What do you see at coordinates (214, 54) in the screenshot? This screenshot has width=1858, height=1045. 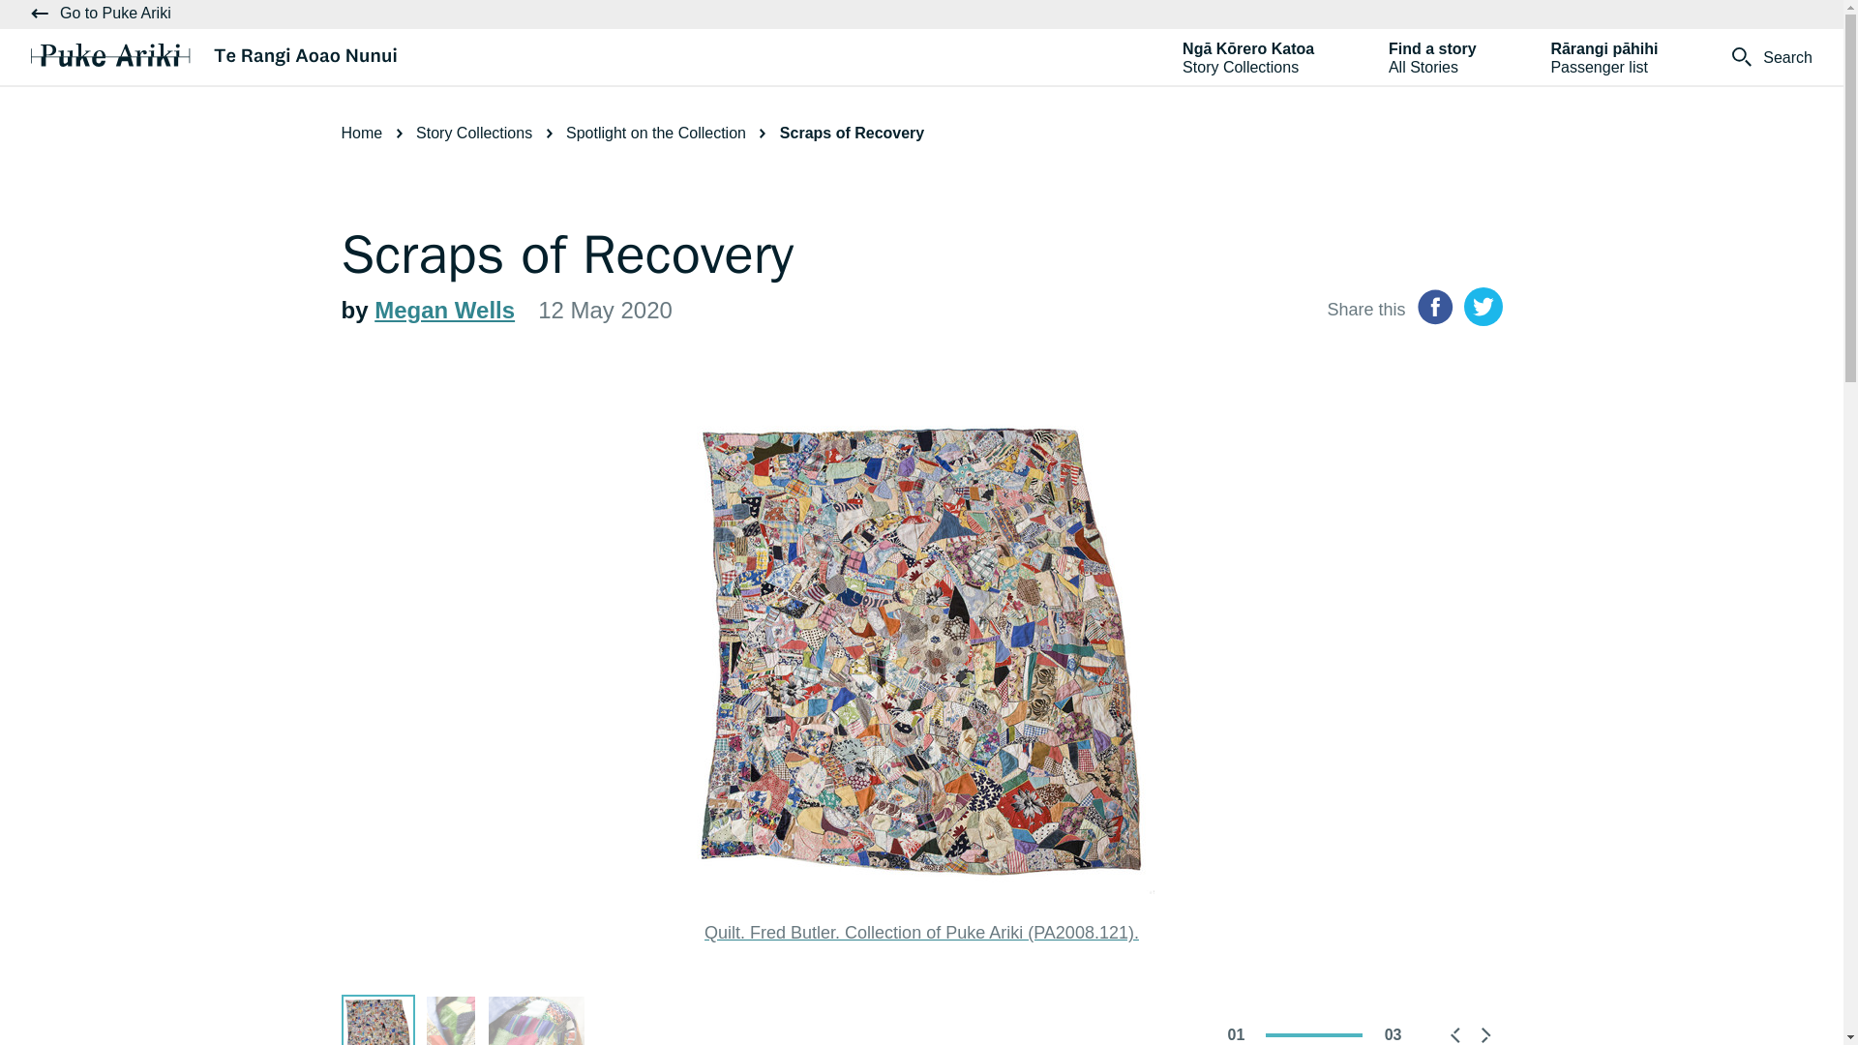 I see `Puke Ariki` at bounding box center [214, 54].